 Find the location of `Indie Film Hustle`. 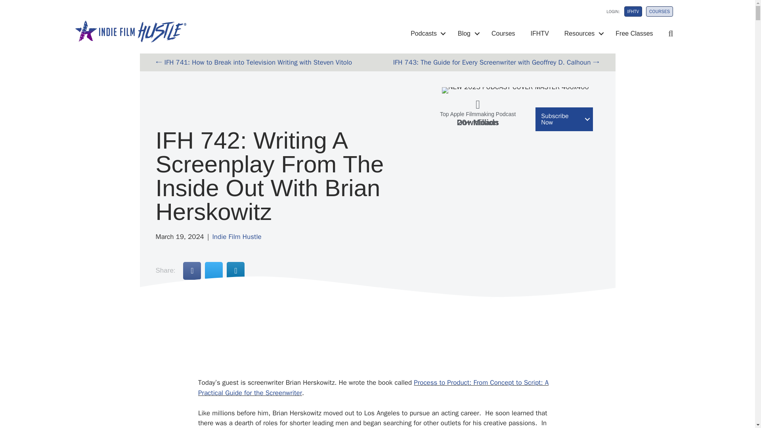

Indie Film Hustle is located at coordinates (236, 237).